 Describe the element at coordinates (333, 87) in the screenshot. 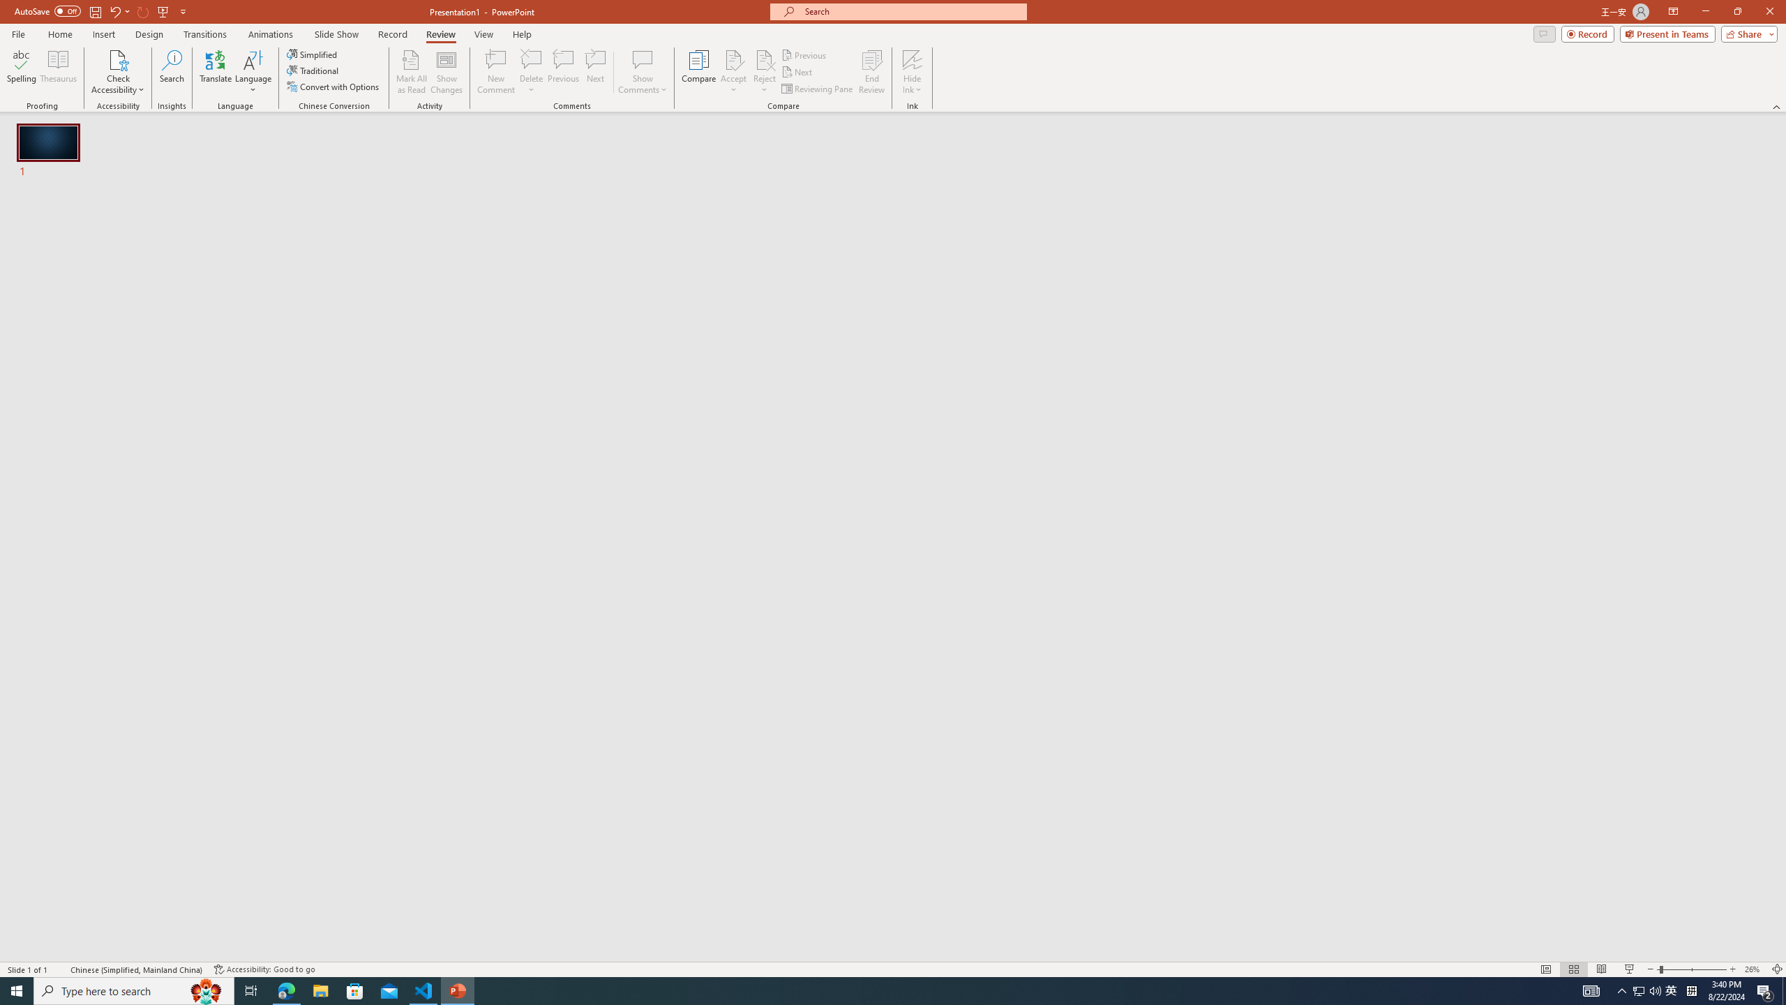

I see `Convert with Options...` at that location.